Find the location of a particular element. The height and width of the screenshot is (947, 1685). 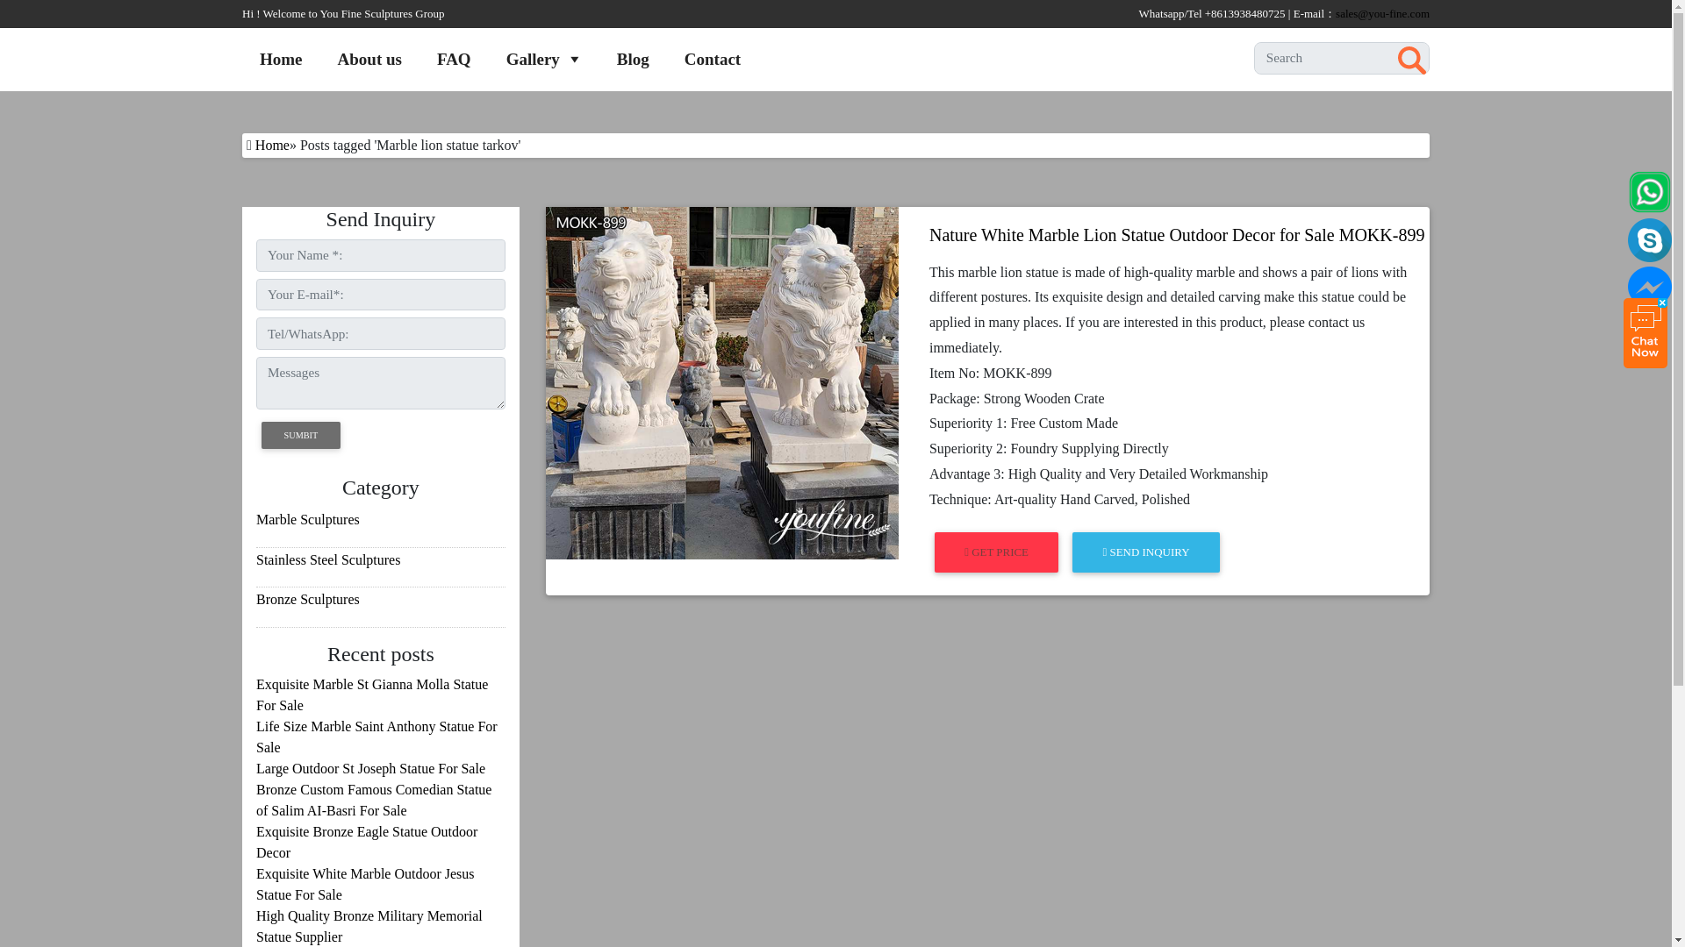

Home is located at coordinates (272, 144).